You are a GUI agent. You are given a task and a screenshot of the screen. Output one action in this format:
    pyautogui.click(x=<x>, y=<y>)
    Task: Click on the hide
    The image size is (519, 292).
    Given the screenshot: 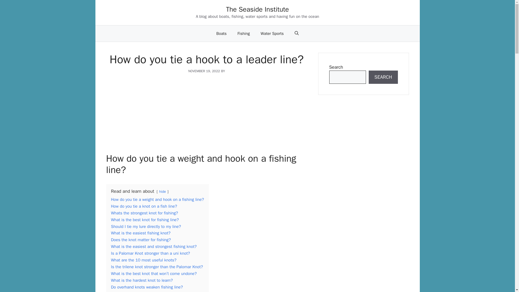 What is the action you would take?
    pyautogui.click(x=163, y=191)
    